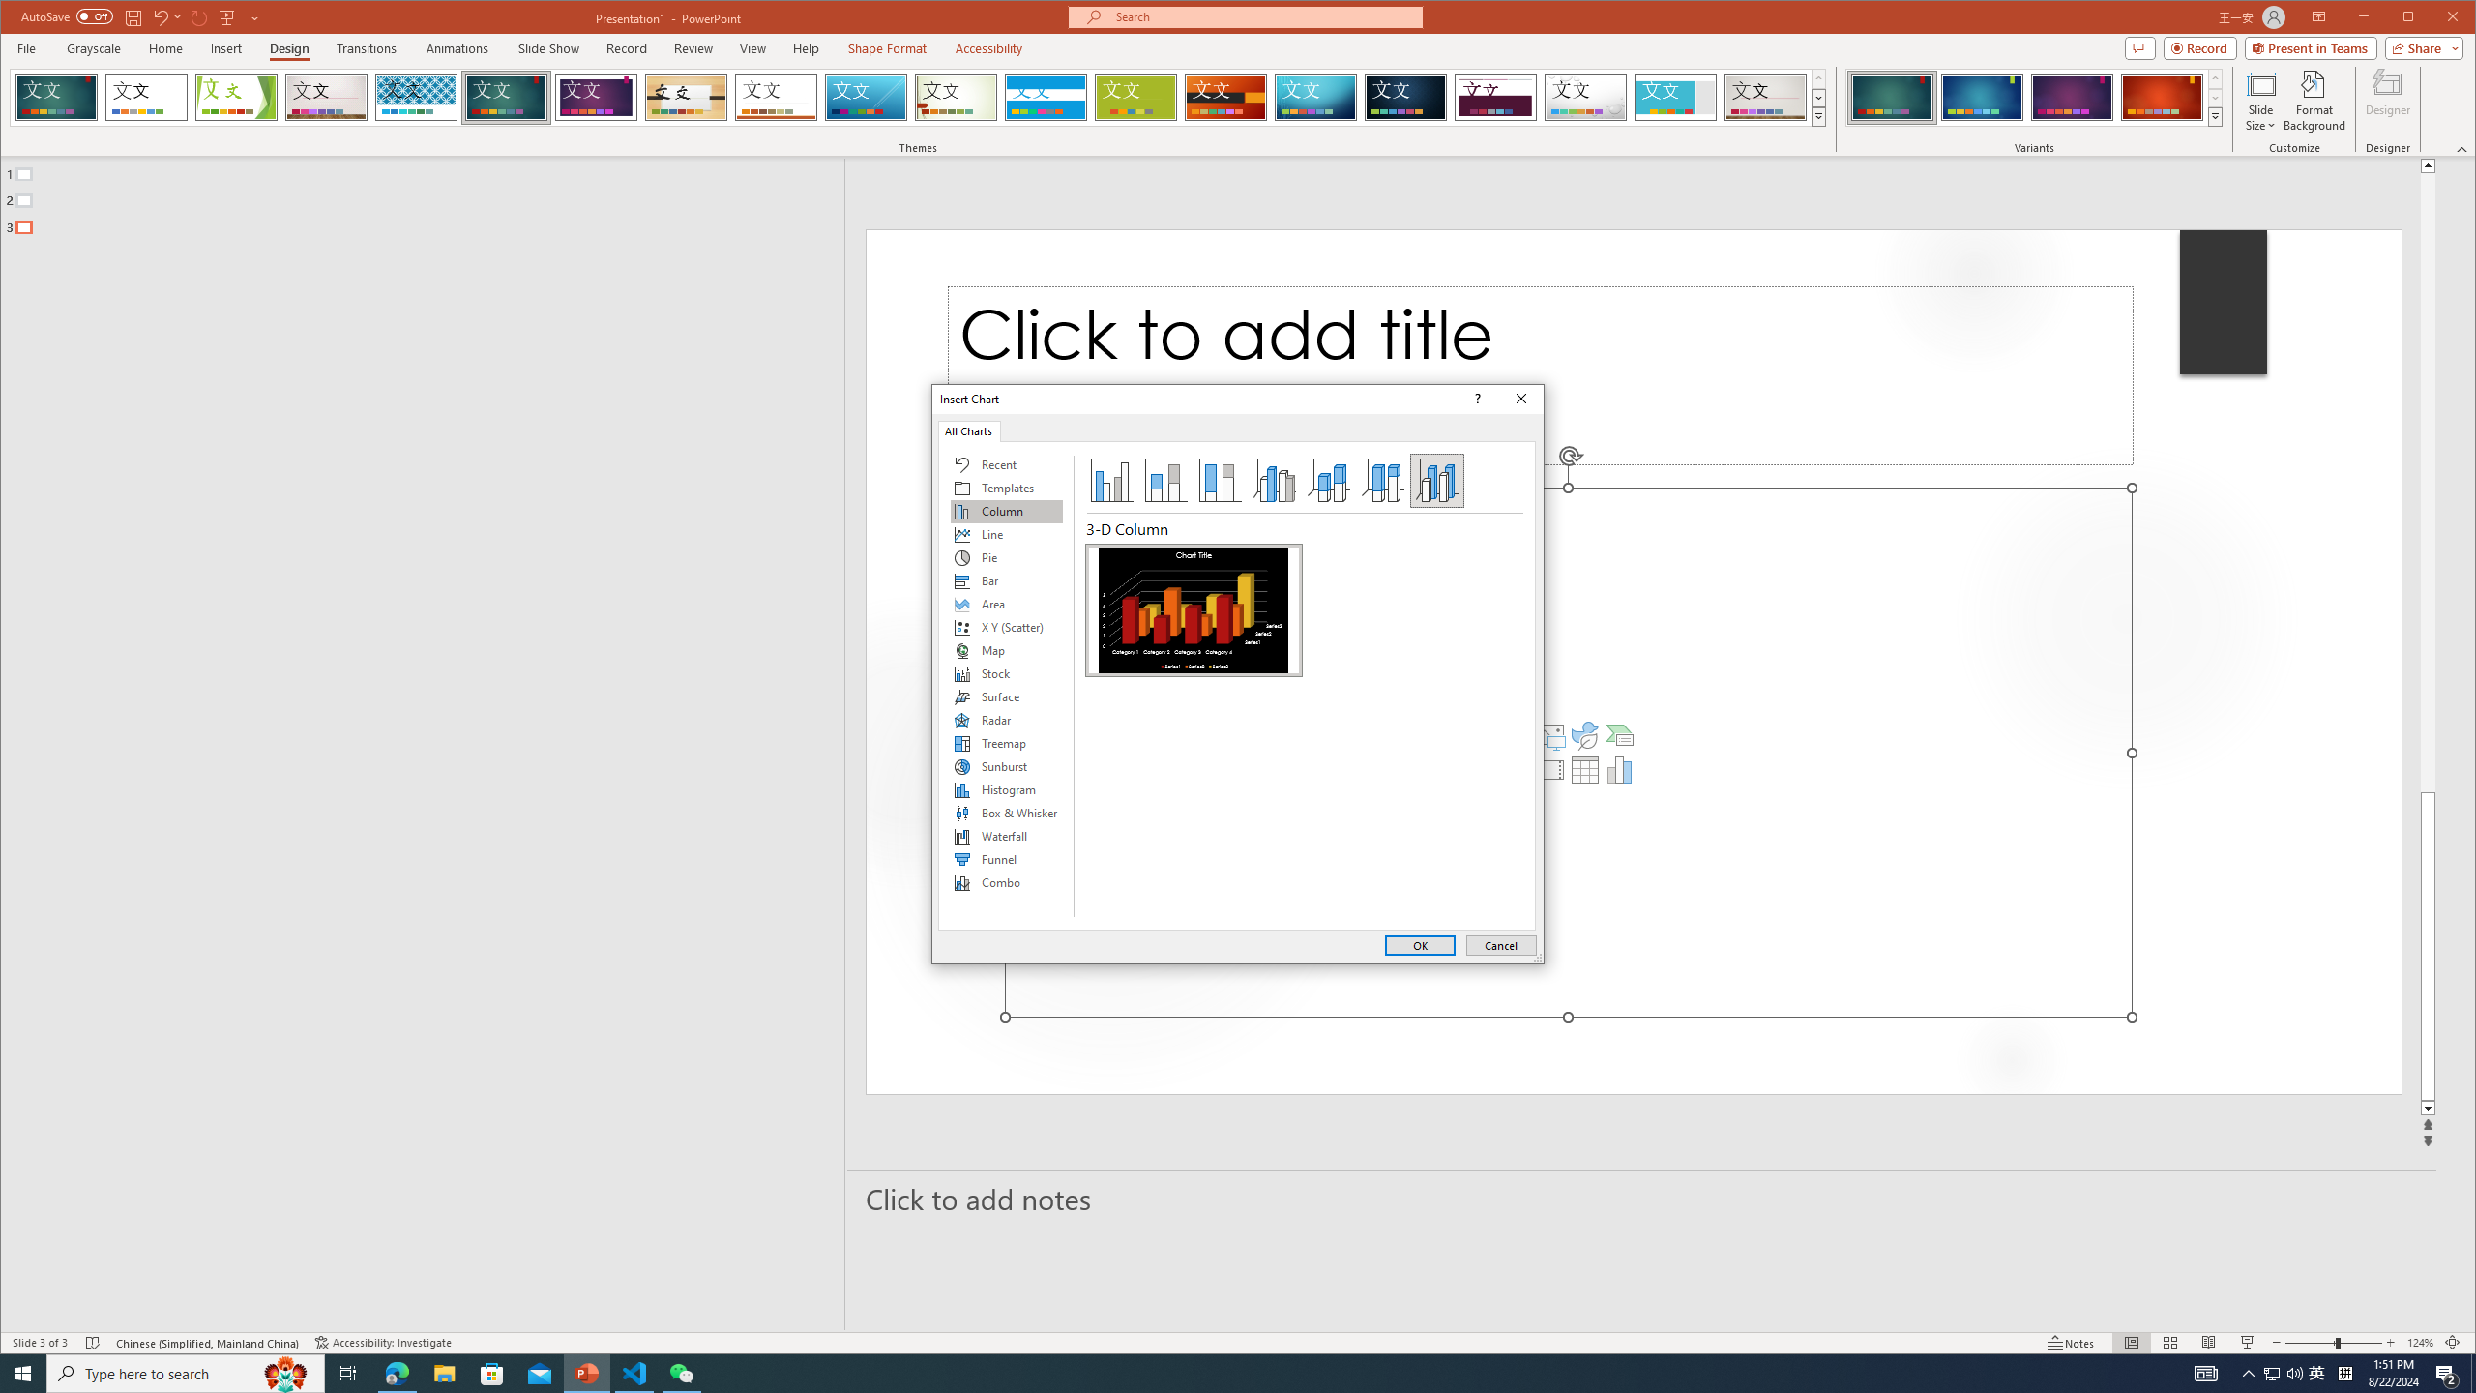  What do you see at coordinates (1315, 98) in the screenshot?
I see `Circuit` at bounding box center [1315, 98].